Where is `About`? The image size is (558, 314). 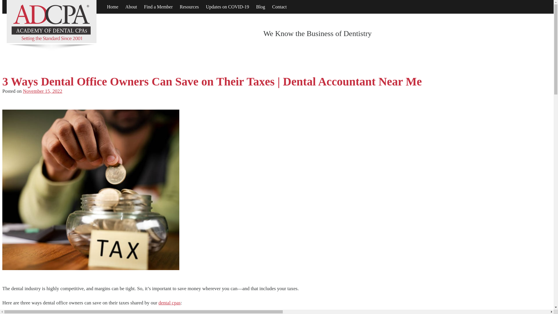
About is located at coordinates (131, 7).